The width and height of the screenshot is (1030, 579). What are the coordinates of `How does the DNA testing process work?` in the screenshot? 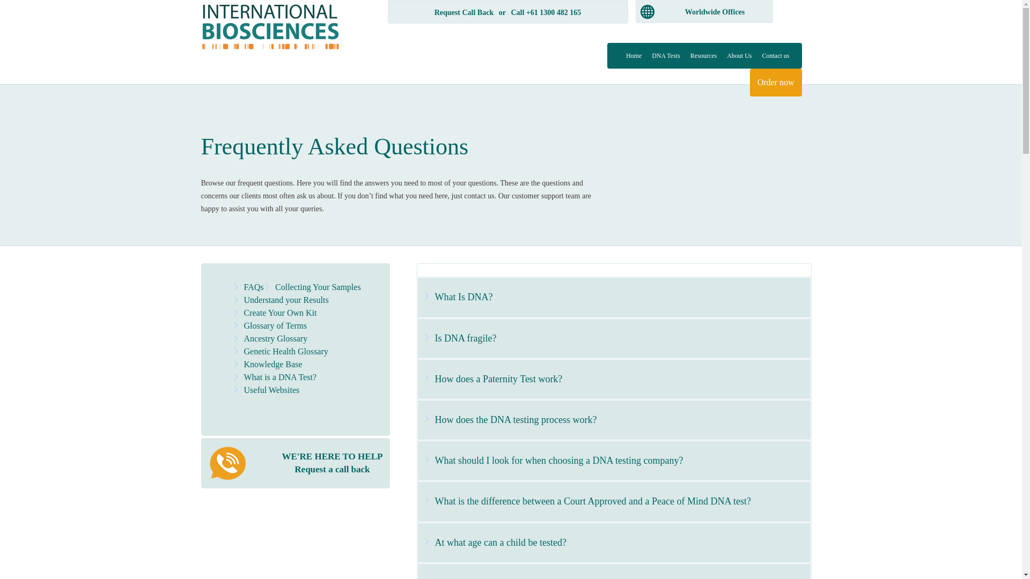 It's located at (614, 420).